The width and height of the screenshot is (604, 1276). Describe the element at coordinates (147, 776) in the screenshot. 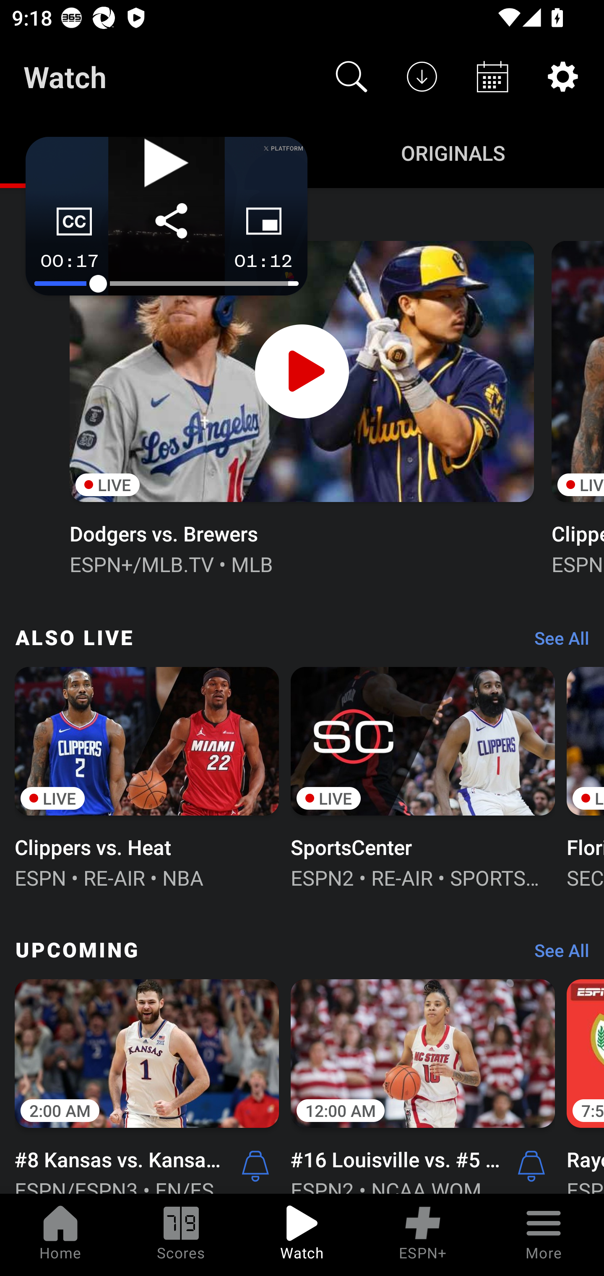

I see `LIVE Clippers vs. Heat ESPN • RE-AIR • NBA` at that location.